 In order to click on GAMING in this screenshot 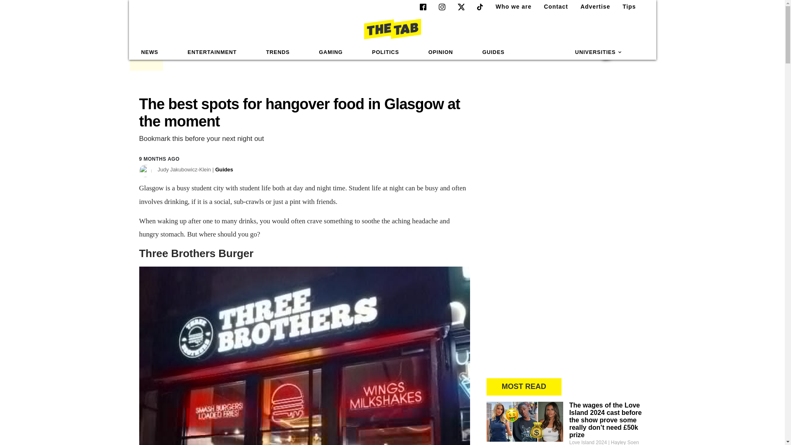, I will do `click(330, 52)`.